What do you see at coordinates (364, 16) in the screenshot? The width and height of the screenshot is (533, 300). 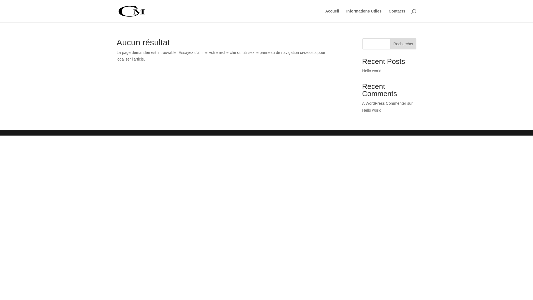 I see `Informations Utiles` at bounding box center [364, 16].